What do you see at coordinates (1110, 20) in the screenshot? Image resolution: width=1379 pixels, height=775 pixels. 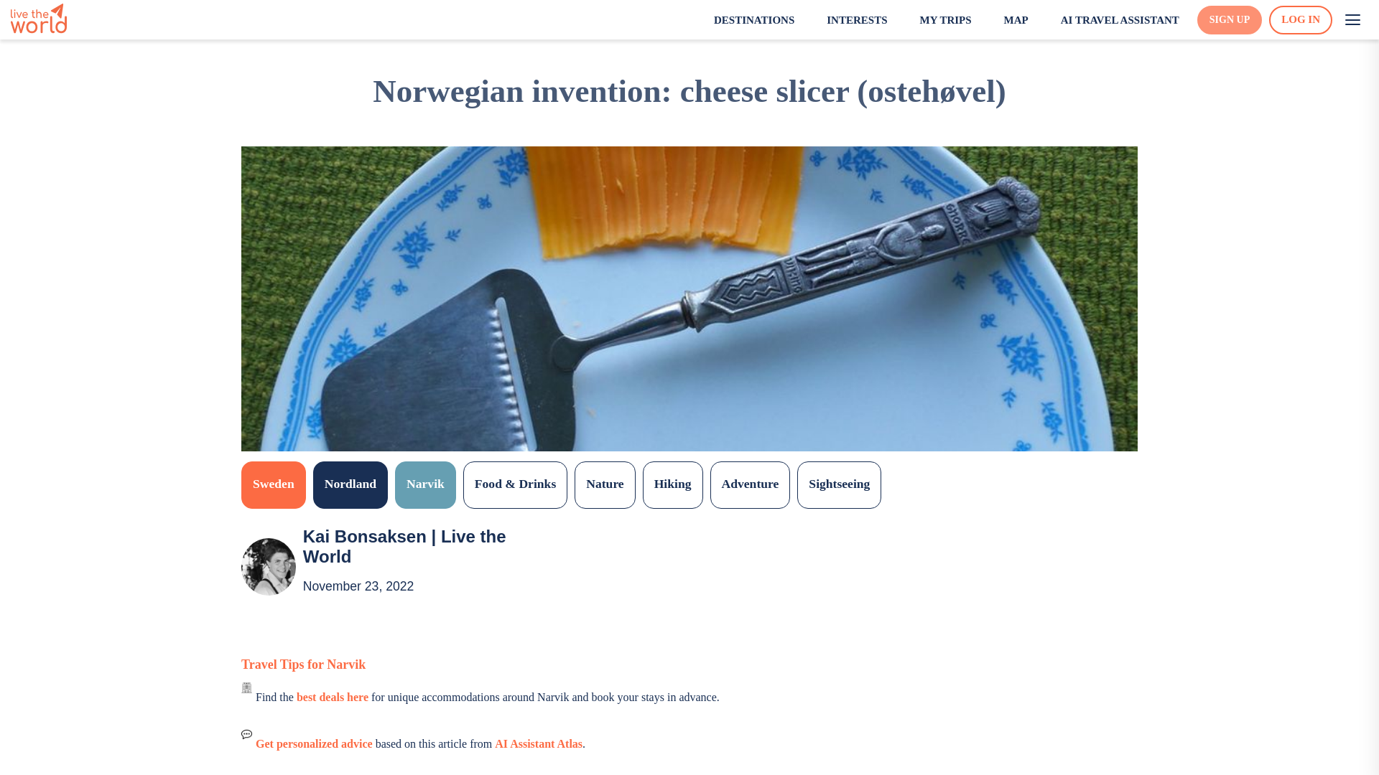 I see `AI TRAVEL ASSISTANT` at bounding box center [1110, 20].